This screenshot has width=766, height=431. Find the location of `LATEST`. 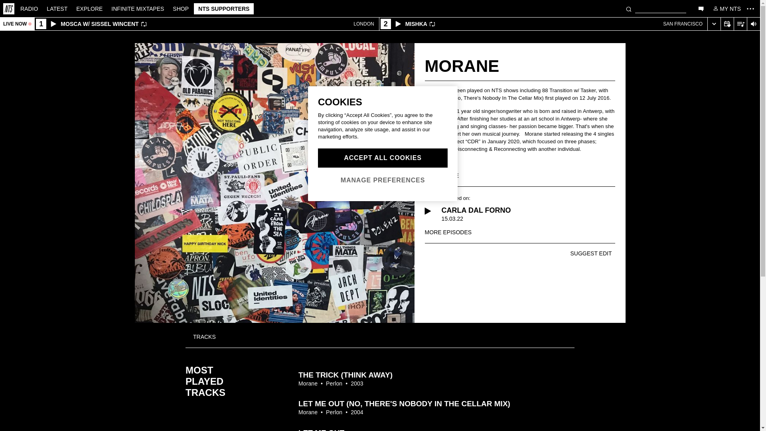

LATEST is located at coordinates (726, 8).